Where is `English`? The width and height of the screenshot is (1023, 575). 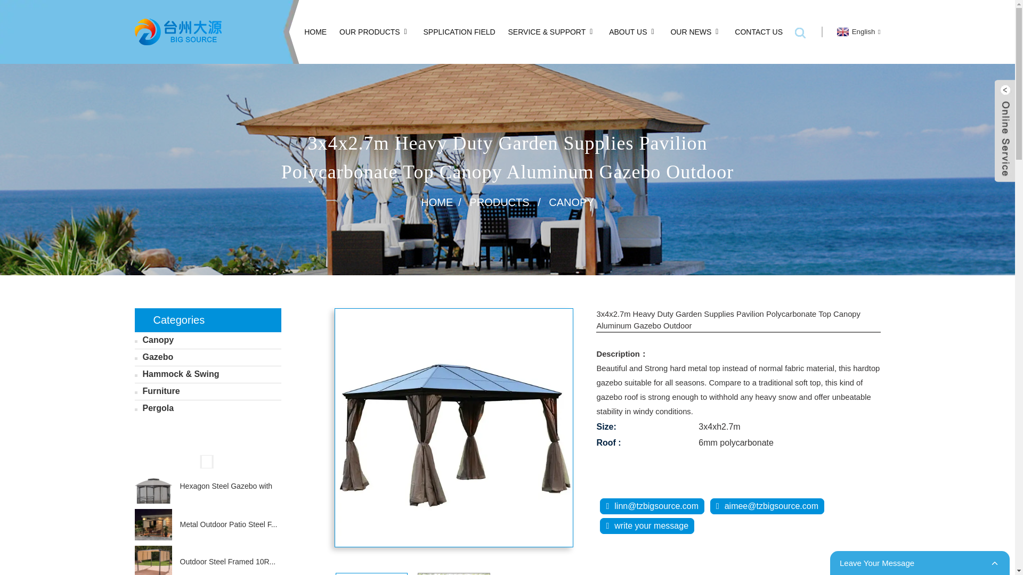
English is located at coordinates (858, 31).